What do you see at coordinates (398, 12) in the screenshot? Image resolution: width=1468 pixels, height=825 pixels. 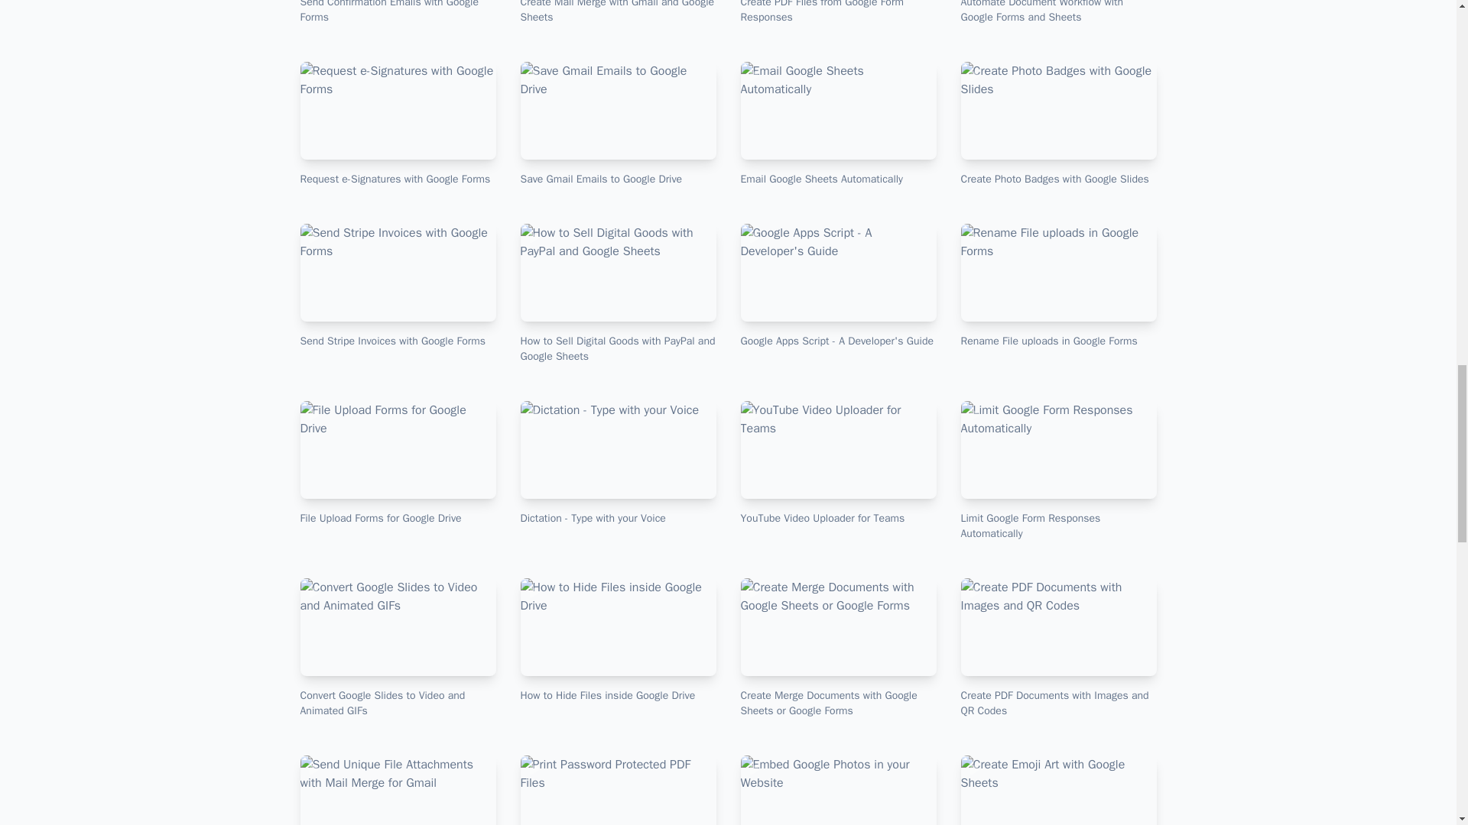 I see `Send Confirmation Emails with Google Forms` at bounding box center [398, 12].